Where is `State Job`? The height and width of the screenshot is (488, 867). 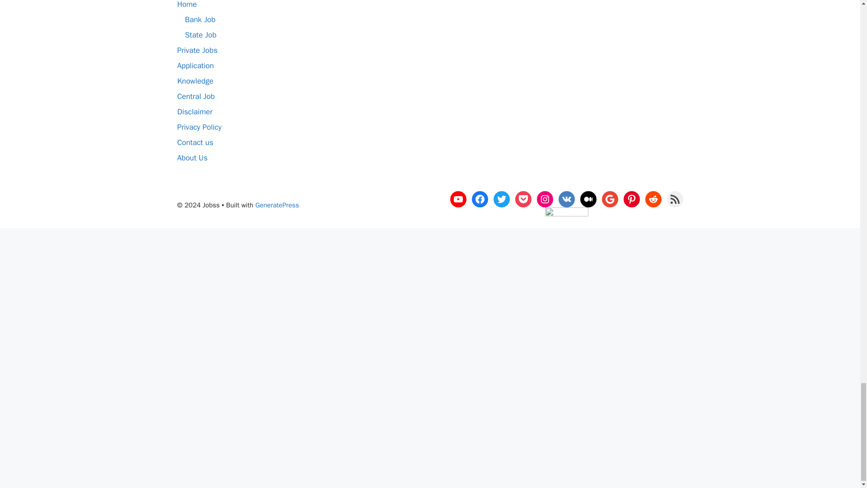
State Job is located at coordinates (201, 34).